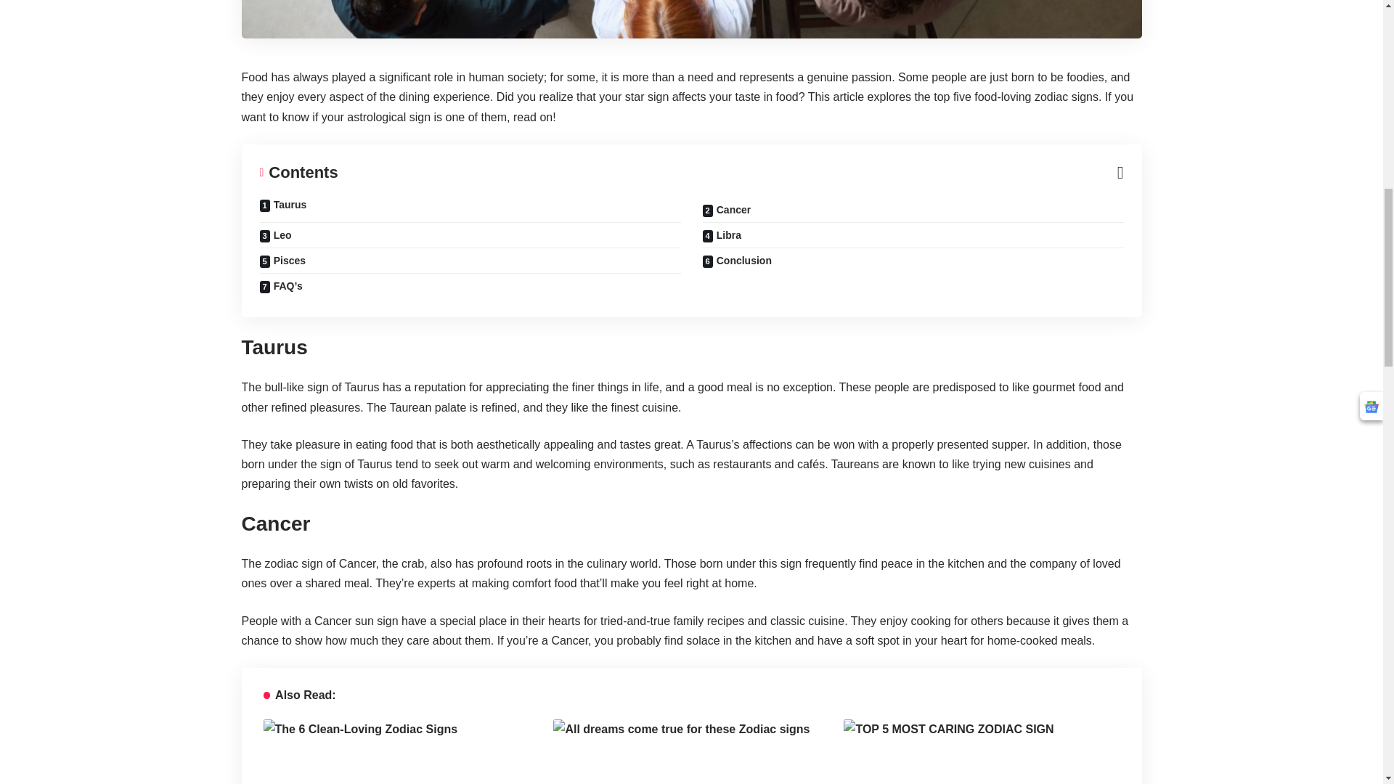  Describe the element at coordinates (691, 752) in the screenshot. I see `All dreams come true for these Zodiac signs` at that location.